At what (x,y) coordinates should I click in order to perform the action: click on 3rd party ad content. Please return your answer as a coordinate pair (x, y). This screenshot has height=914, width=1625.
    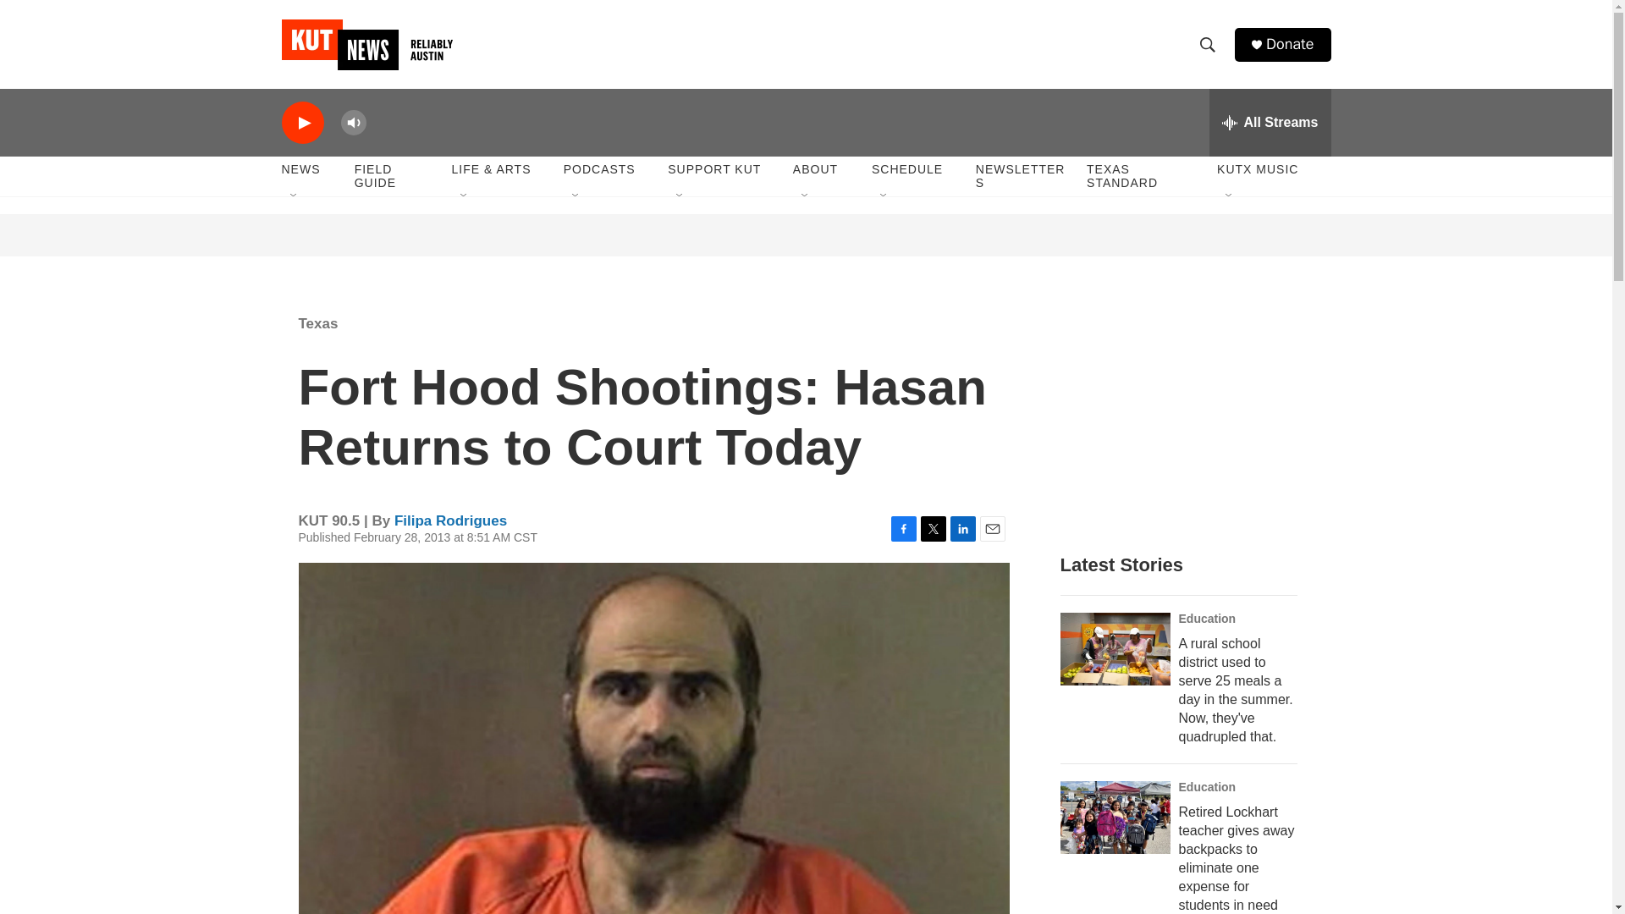
    Looking at the image, I should click on (410, 235).